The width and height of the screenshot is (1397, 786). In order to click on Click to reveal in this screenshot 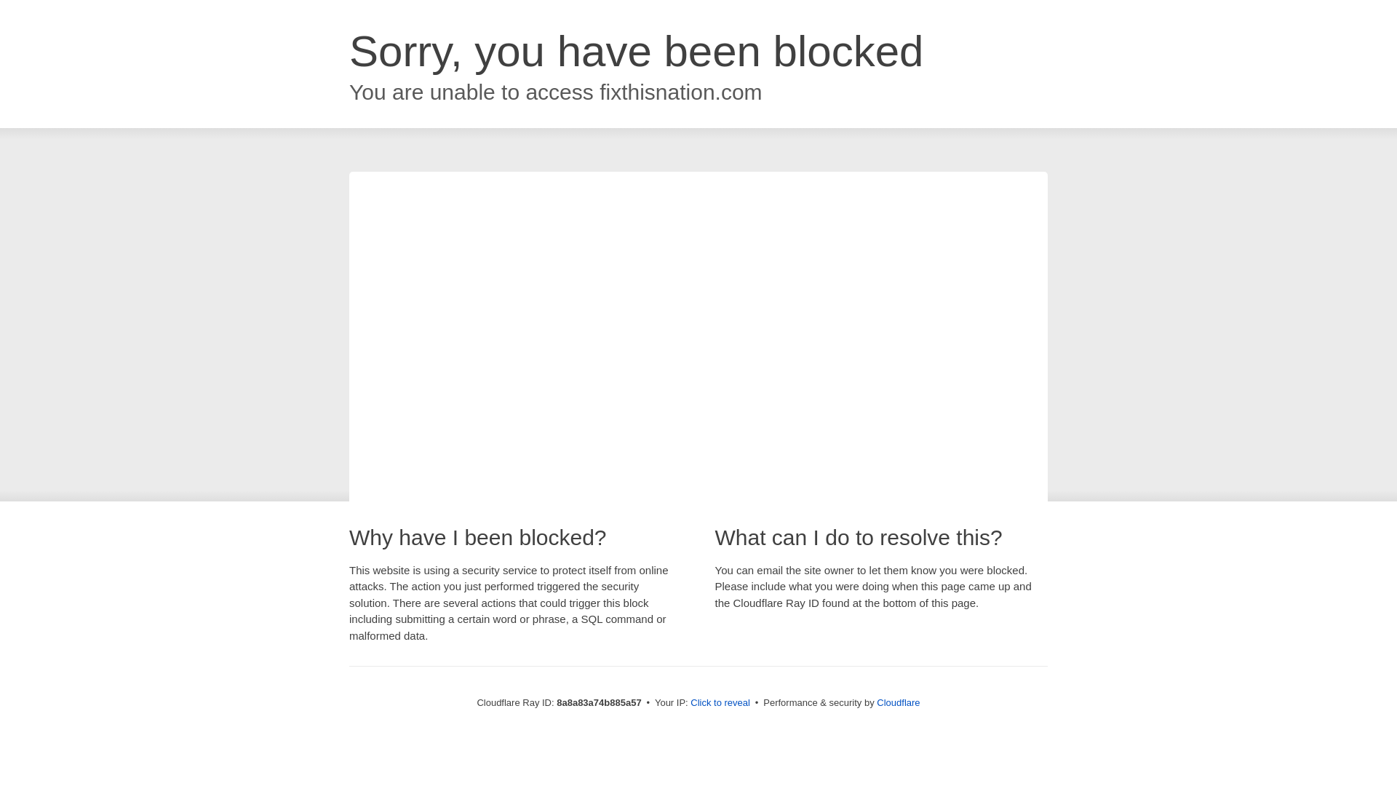, I will do `click(720, 703)`.